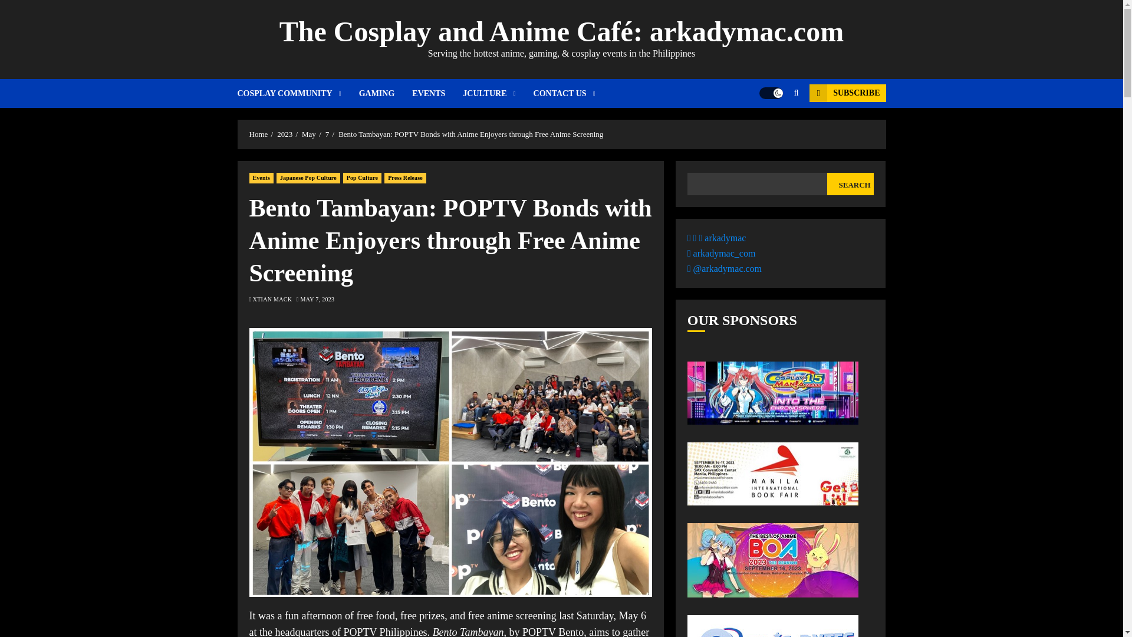 The width and height of the screenshot is (1132, 637). I want to click on CONTACT US, so click(564, 93).